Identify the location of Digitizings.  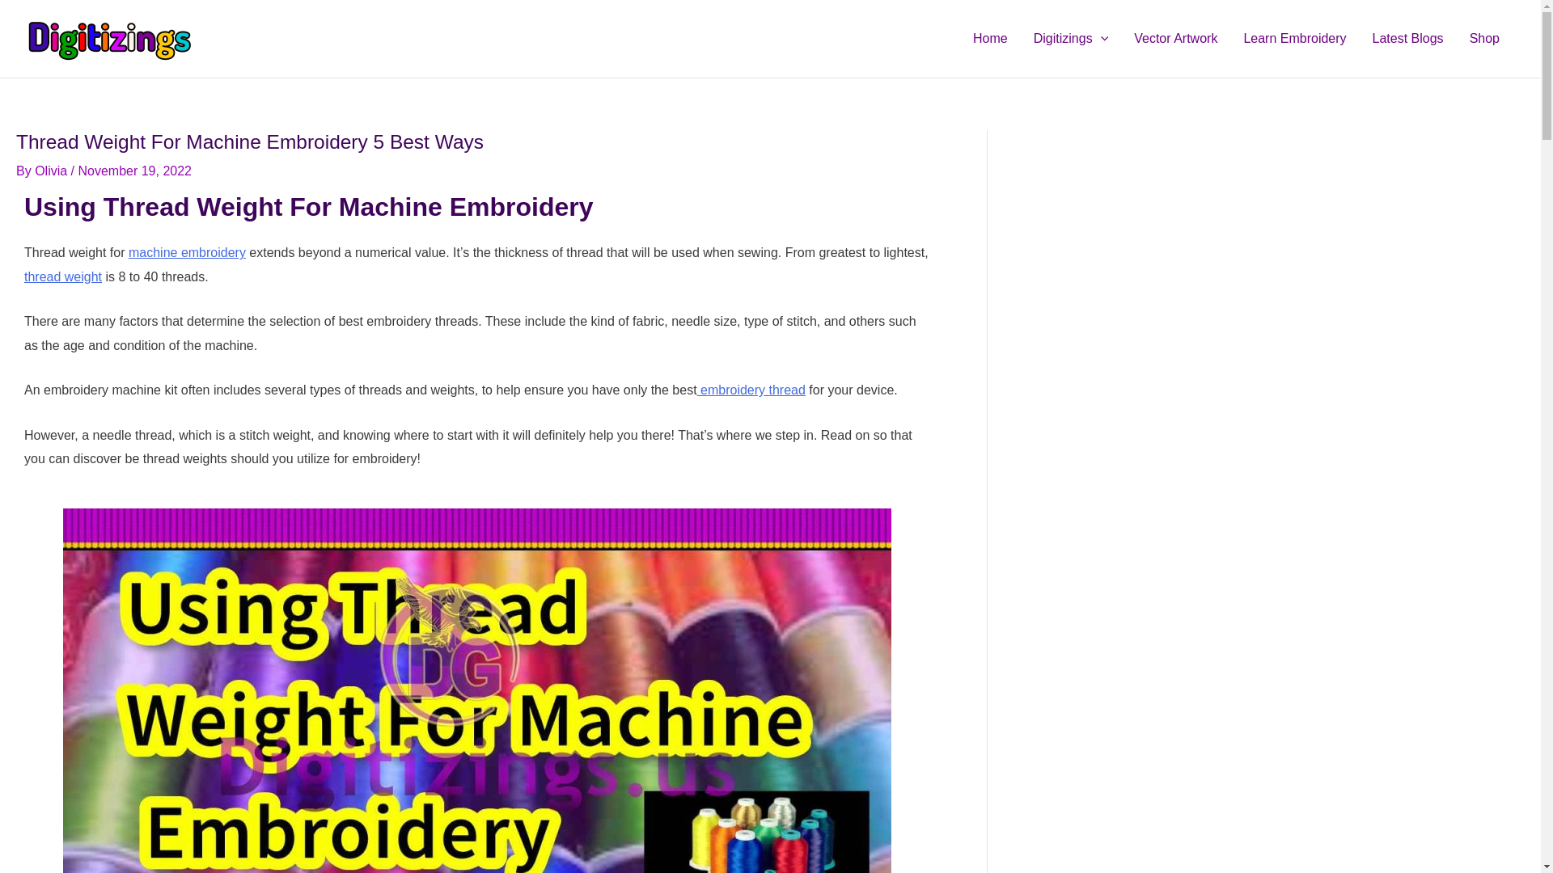
(1071, 39).